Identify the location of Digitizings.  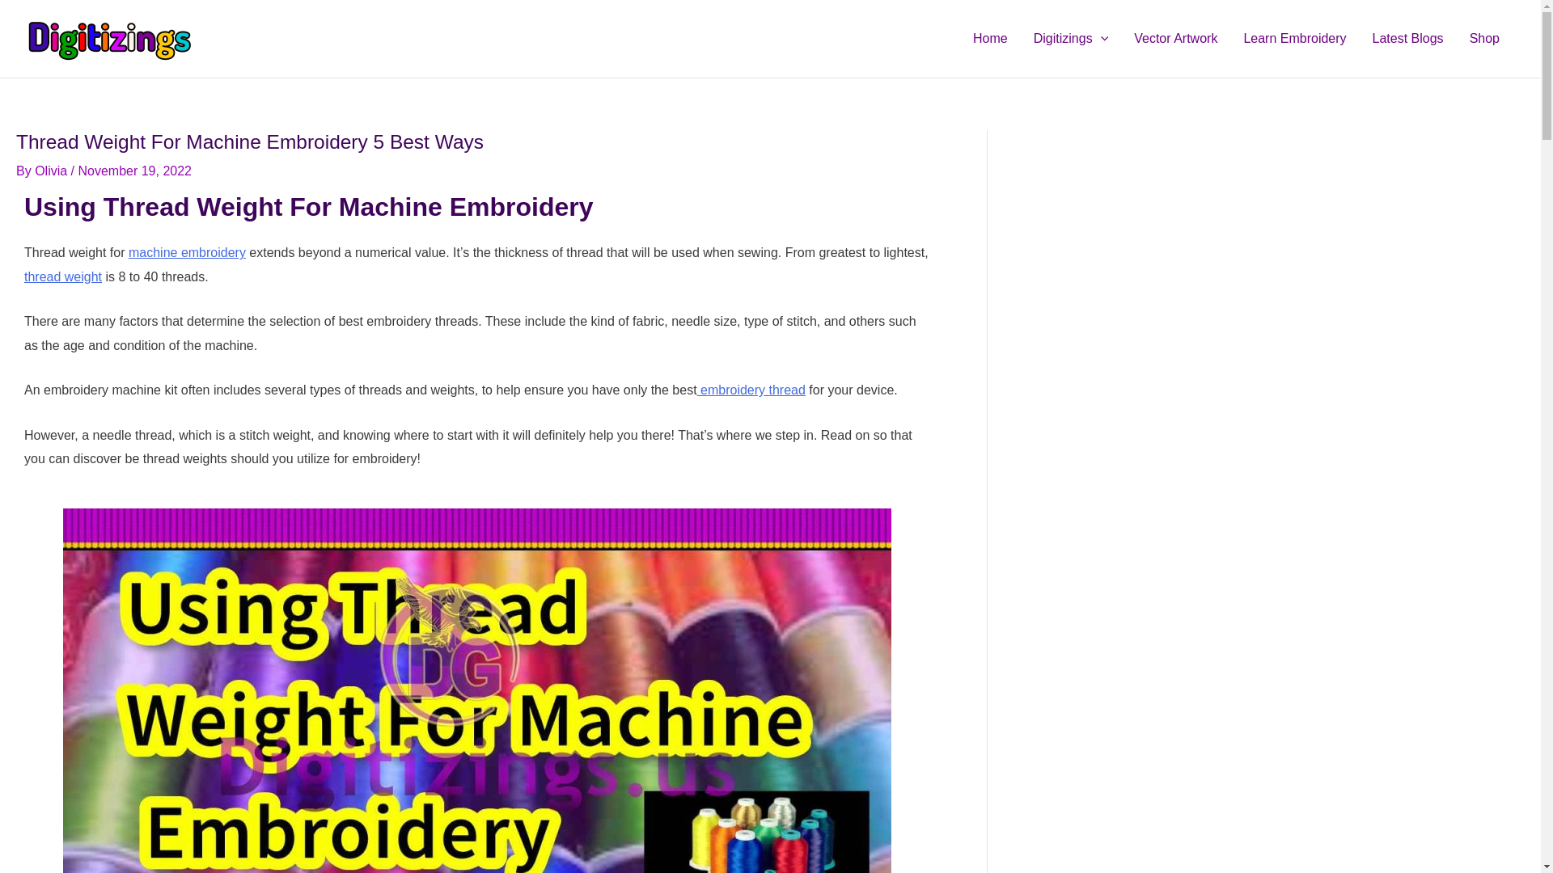
(1071, 39).